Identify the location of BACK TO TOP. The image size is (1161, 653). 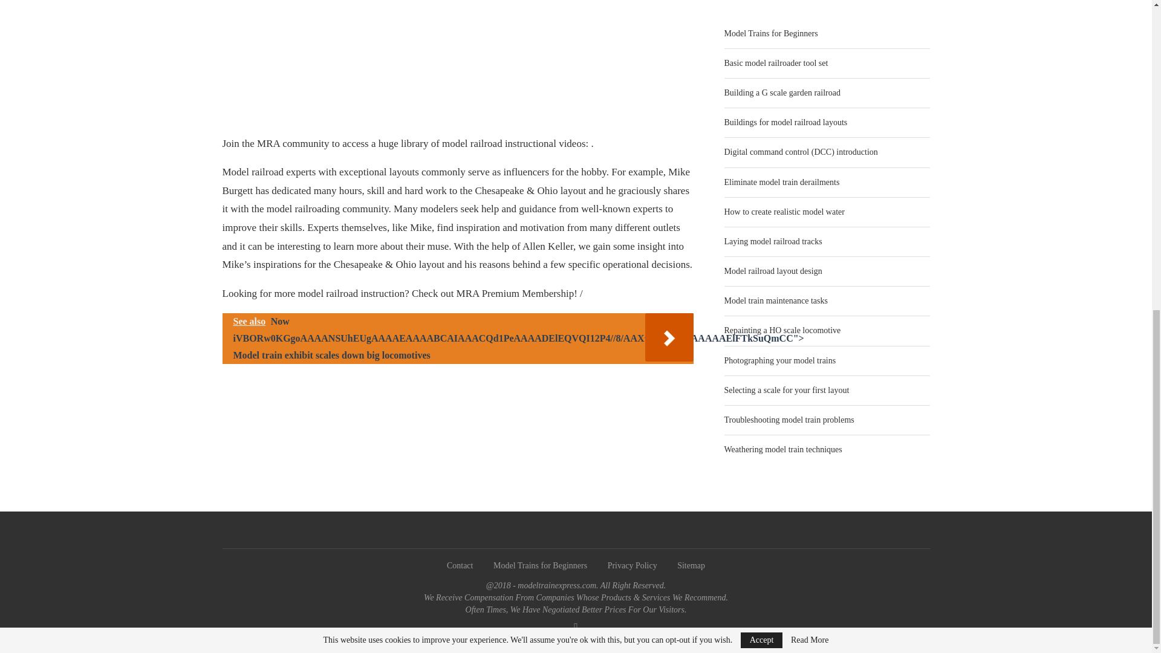
(575, 637).